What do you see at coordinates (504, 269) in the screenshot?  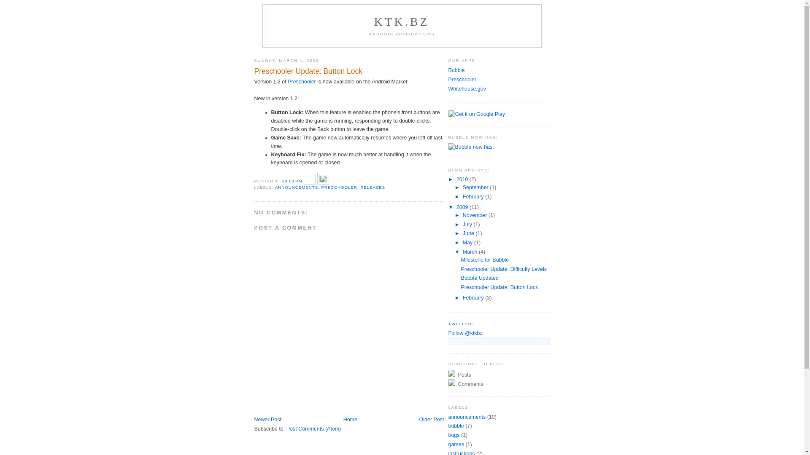 I see `Preschooler Update: Difficulty Levels` at bounding box center [504, 269].